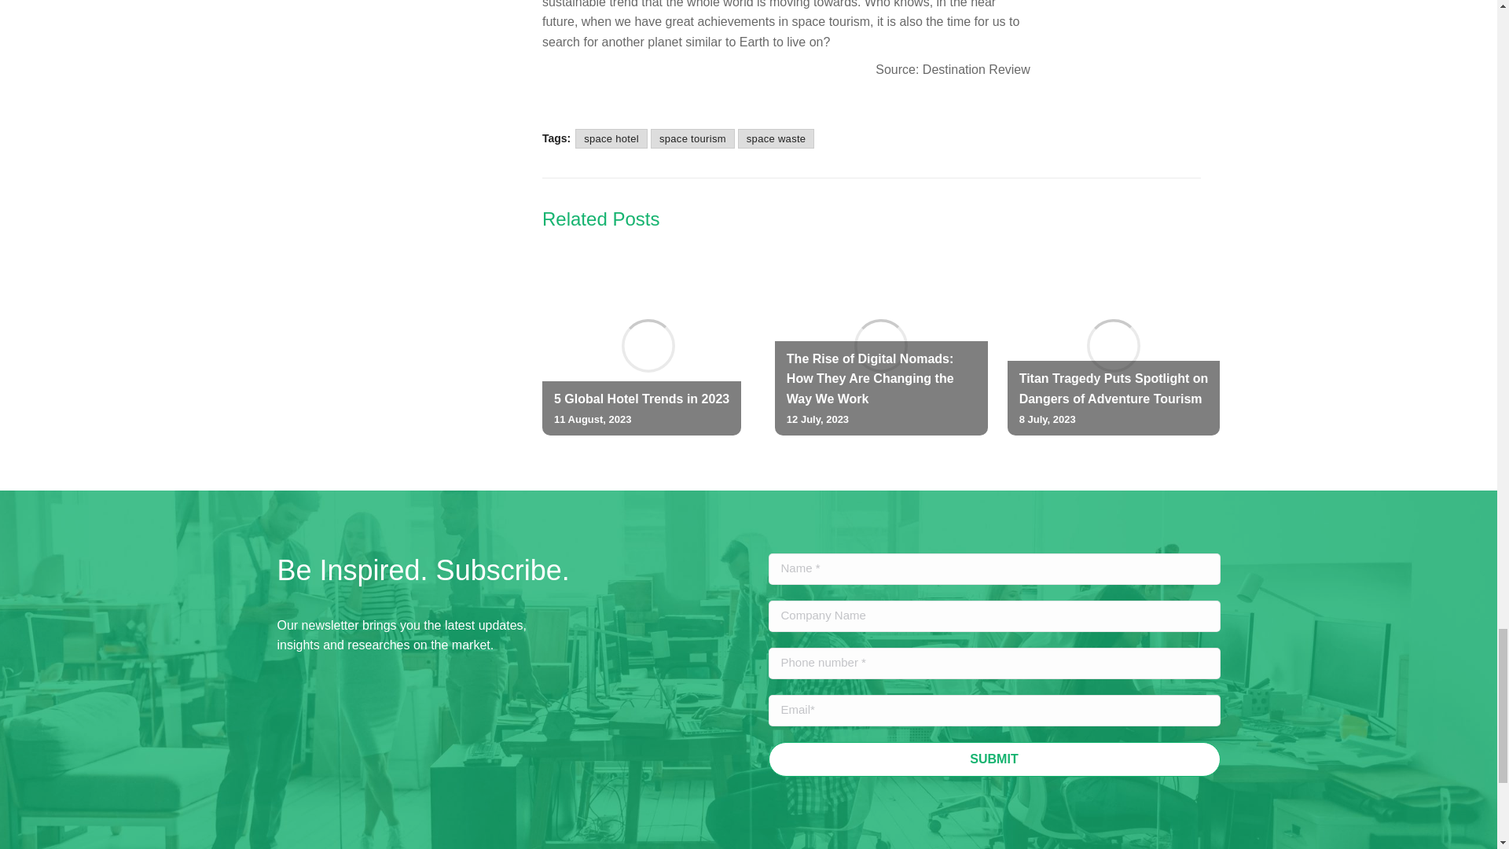 The image size is (1509, 849). Describe the element at coordinates (994, 759) in the screenshot. I see `SUBMIT` at that location.